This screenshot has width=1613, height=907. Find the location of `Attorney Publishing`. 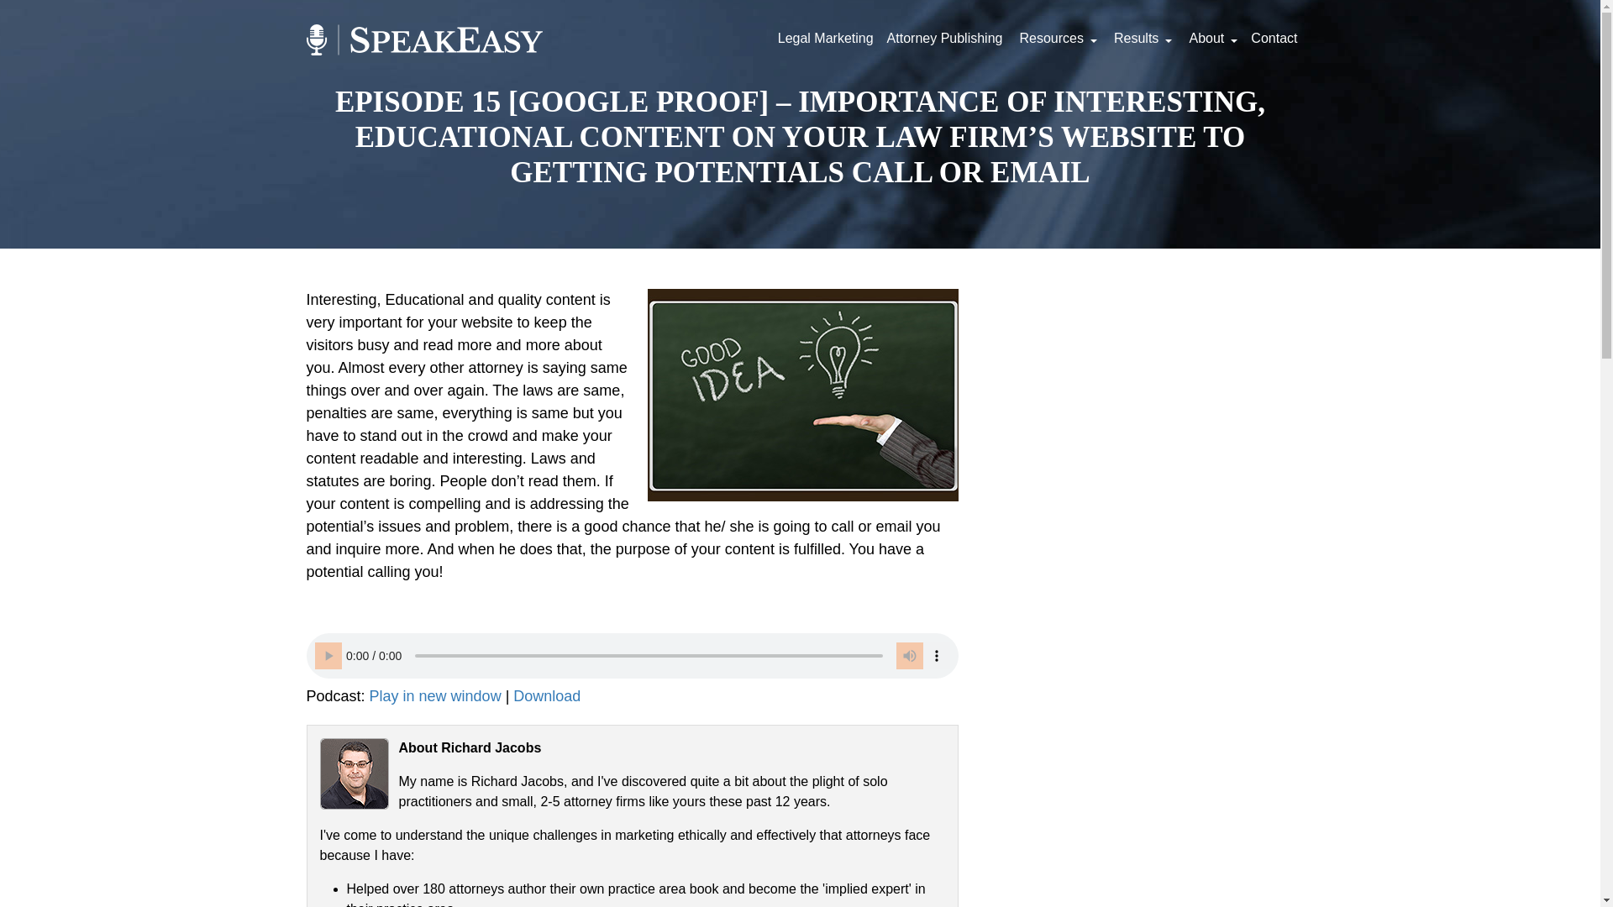

Attorney Publishing is located at coordinates (944, 39).